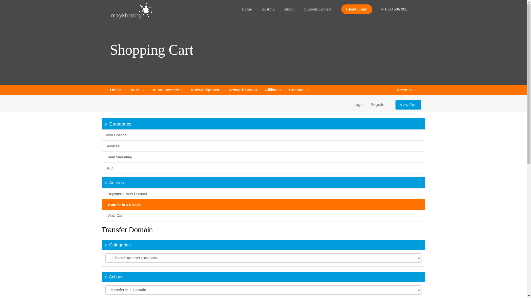 The image size is (531, 298). Describe the element at coordinates (263, 135) in the screenshot. I see `Web Hosting` at that location.